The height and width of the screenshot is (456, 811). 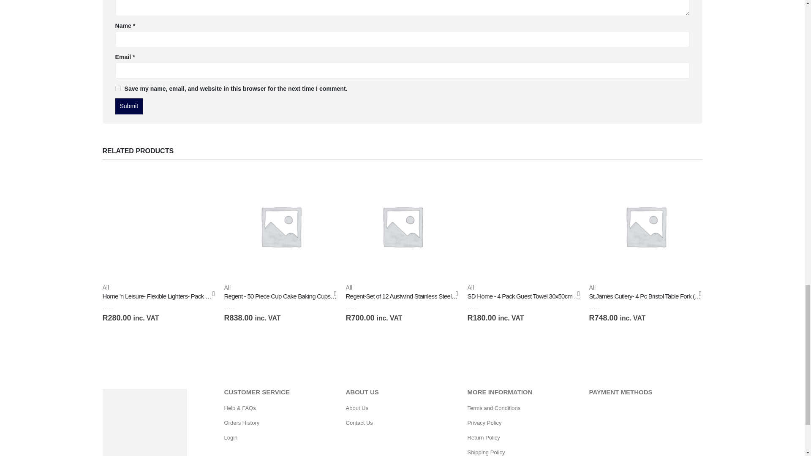 I want to click on 0, so click(x=117, y=307).